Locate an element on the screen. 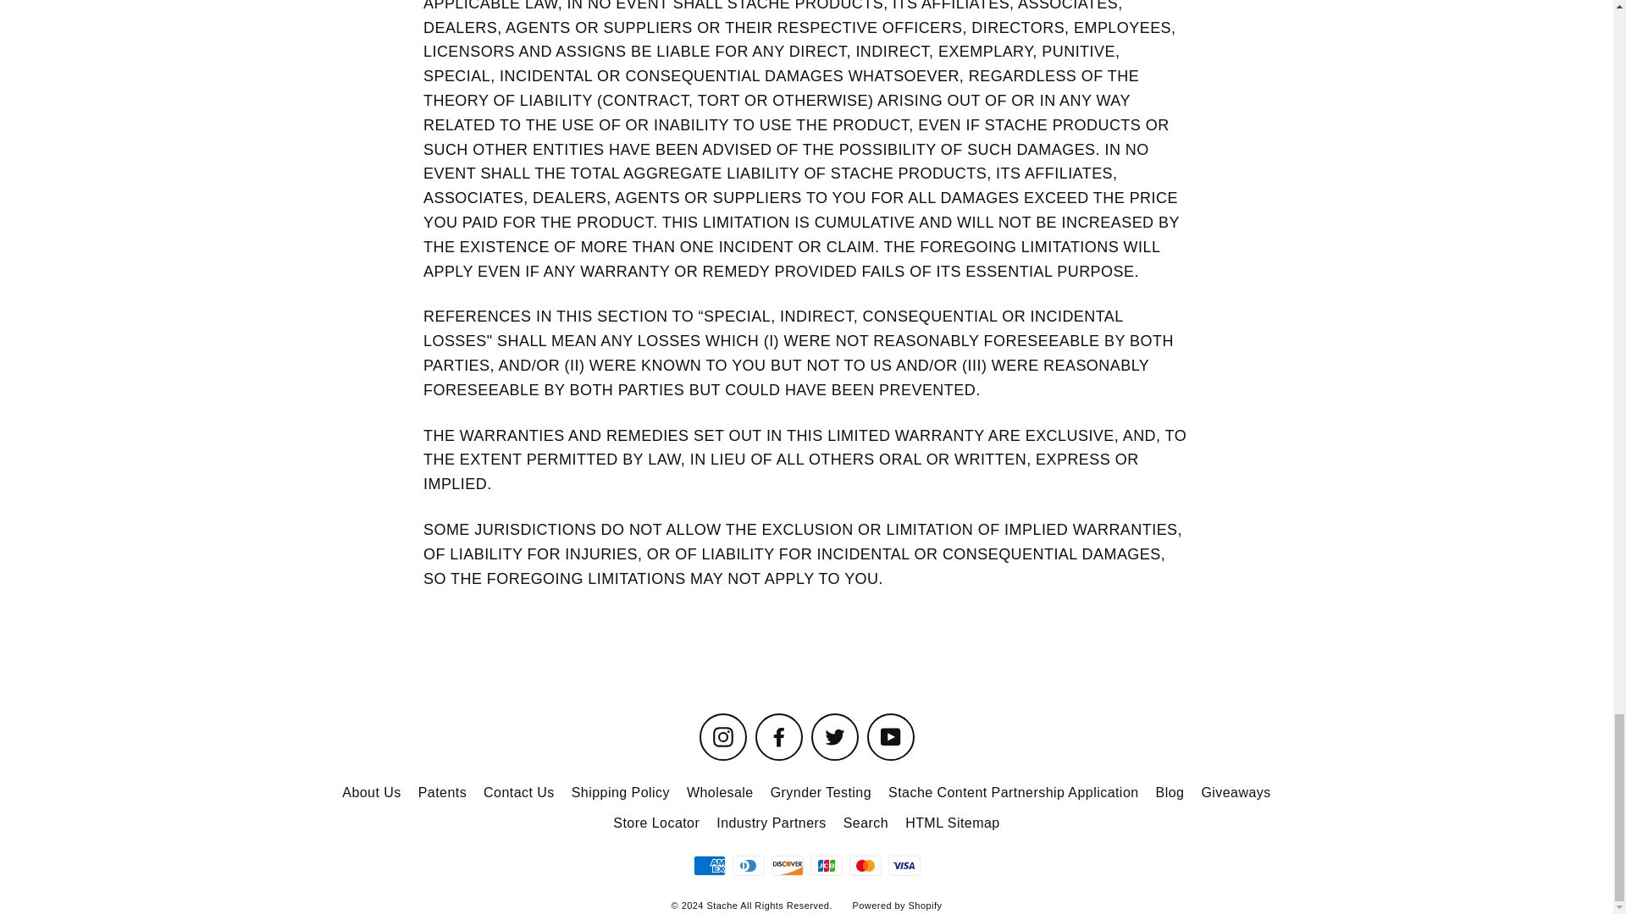 The height and width of the screenshot is (914, 1626). Stache on Facebook is located at coordinates (779, 736).